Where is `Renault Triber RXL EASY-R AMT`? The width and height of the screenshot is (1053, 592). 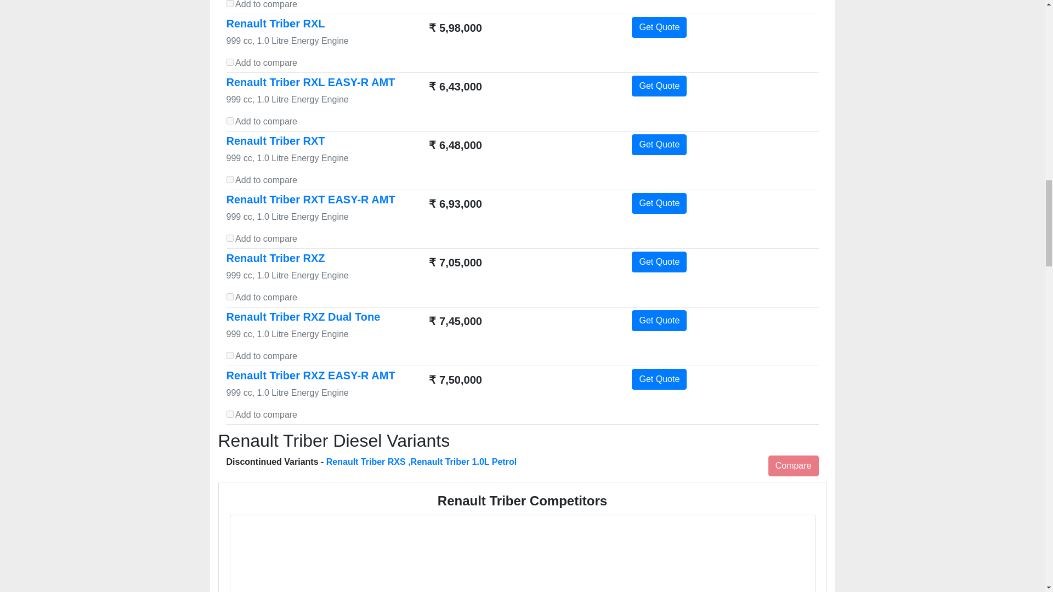 Renault Triber RXL EASY-R AMT is located at coordinates (310, 82).